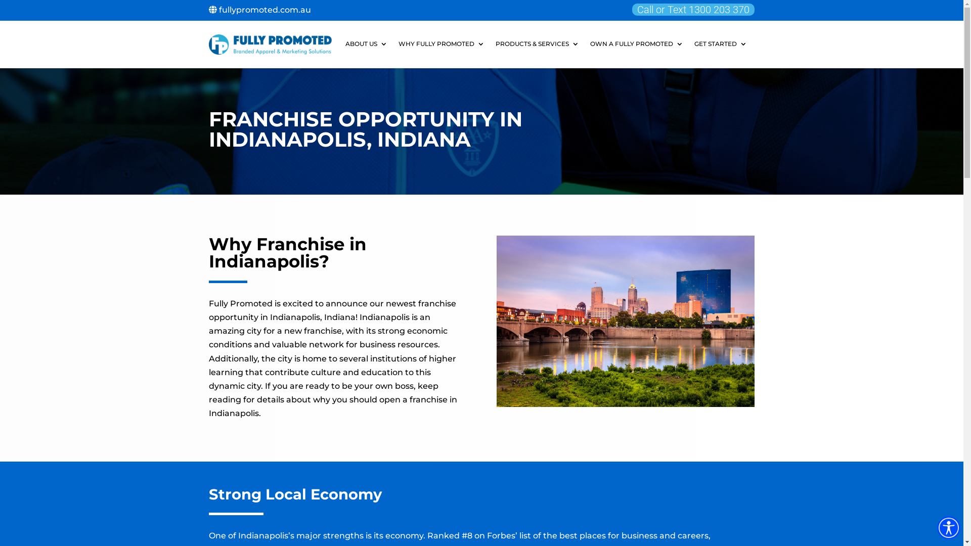 Image resolution: width=971 pixels, height=546 pixels. Describe the element at coordinates (720, 46) in the screenshot. I see `GET STARTED` at that location.